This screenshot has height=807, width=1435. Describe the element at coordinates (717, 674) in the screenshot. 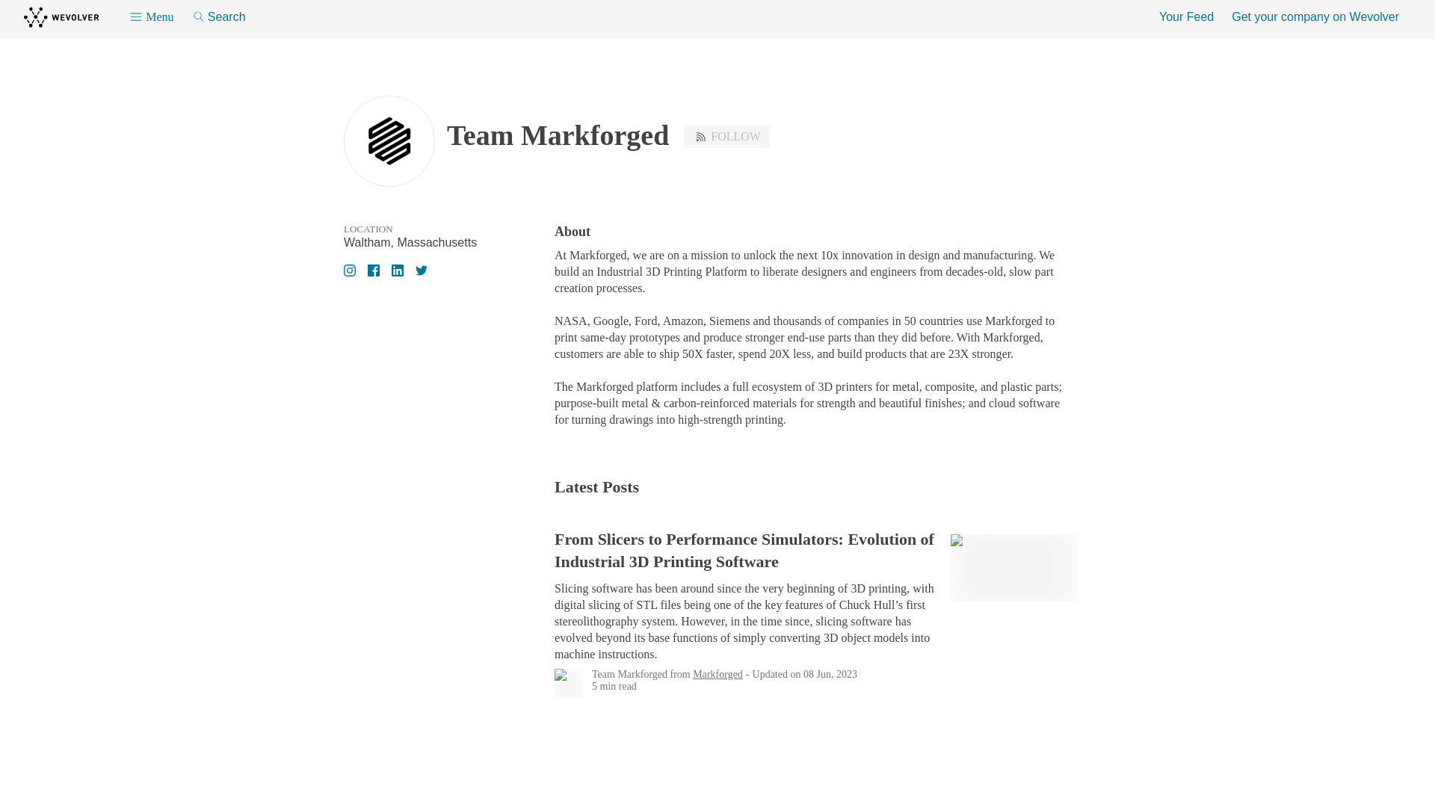

I see `Markforged` at that location.